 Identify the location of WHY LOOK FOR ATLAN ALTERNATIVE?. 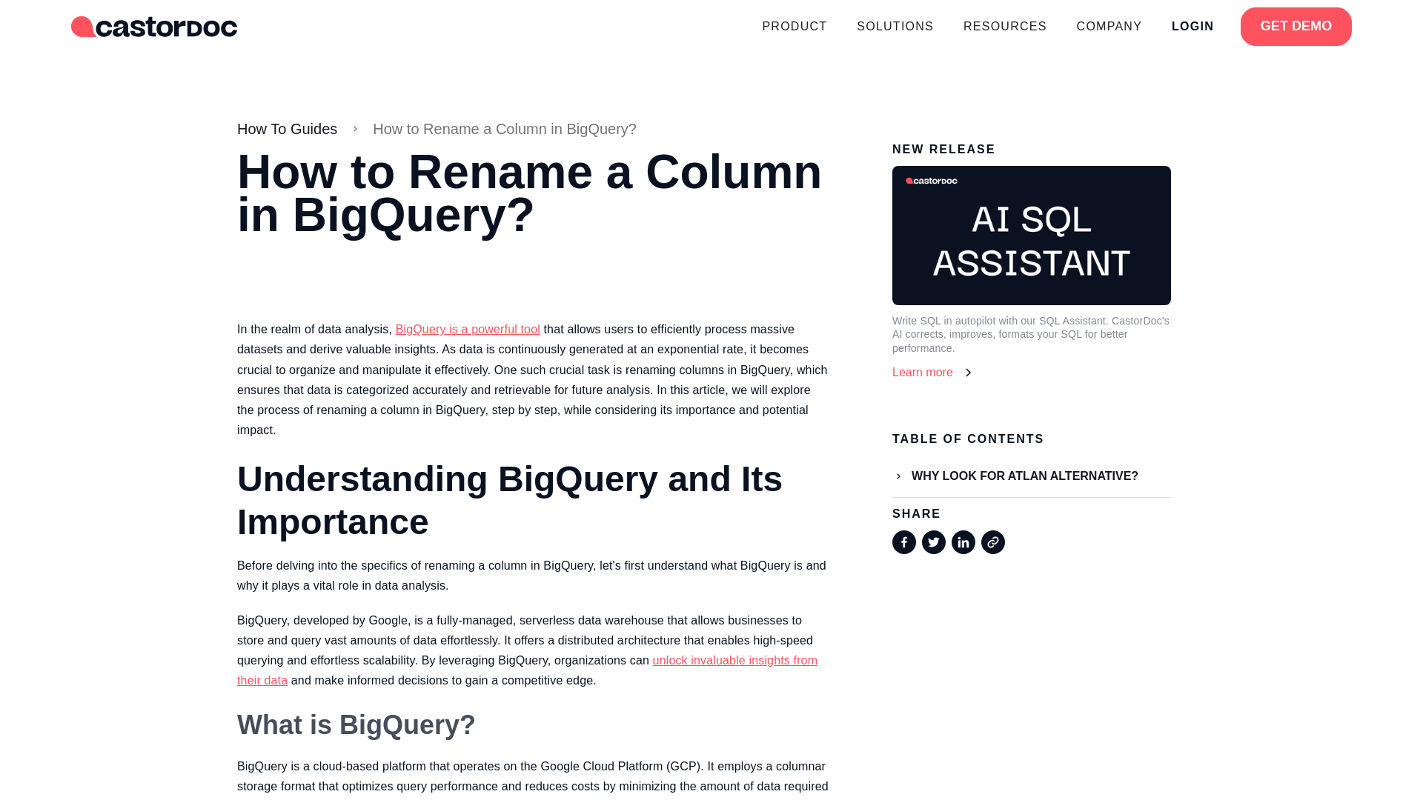
(1032, 476).